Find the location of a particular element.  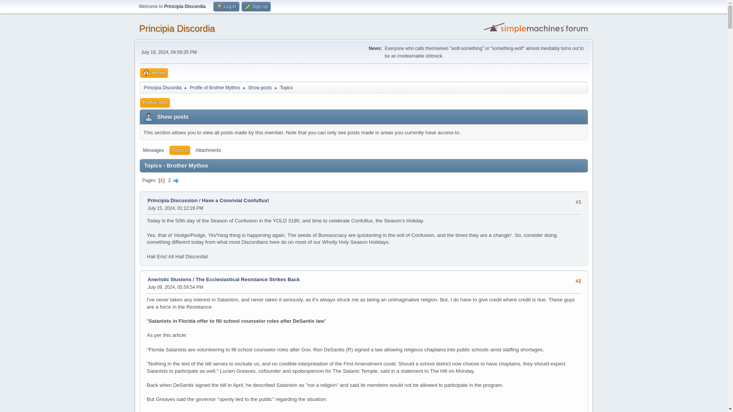

Sign up is located at coordinates (256, 7).